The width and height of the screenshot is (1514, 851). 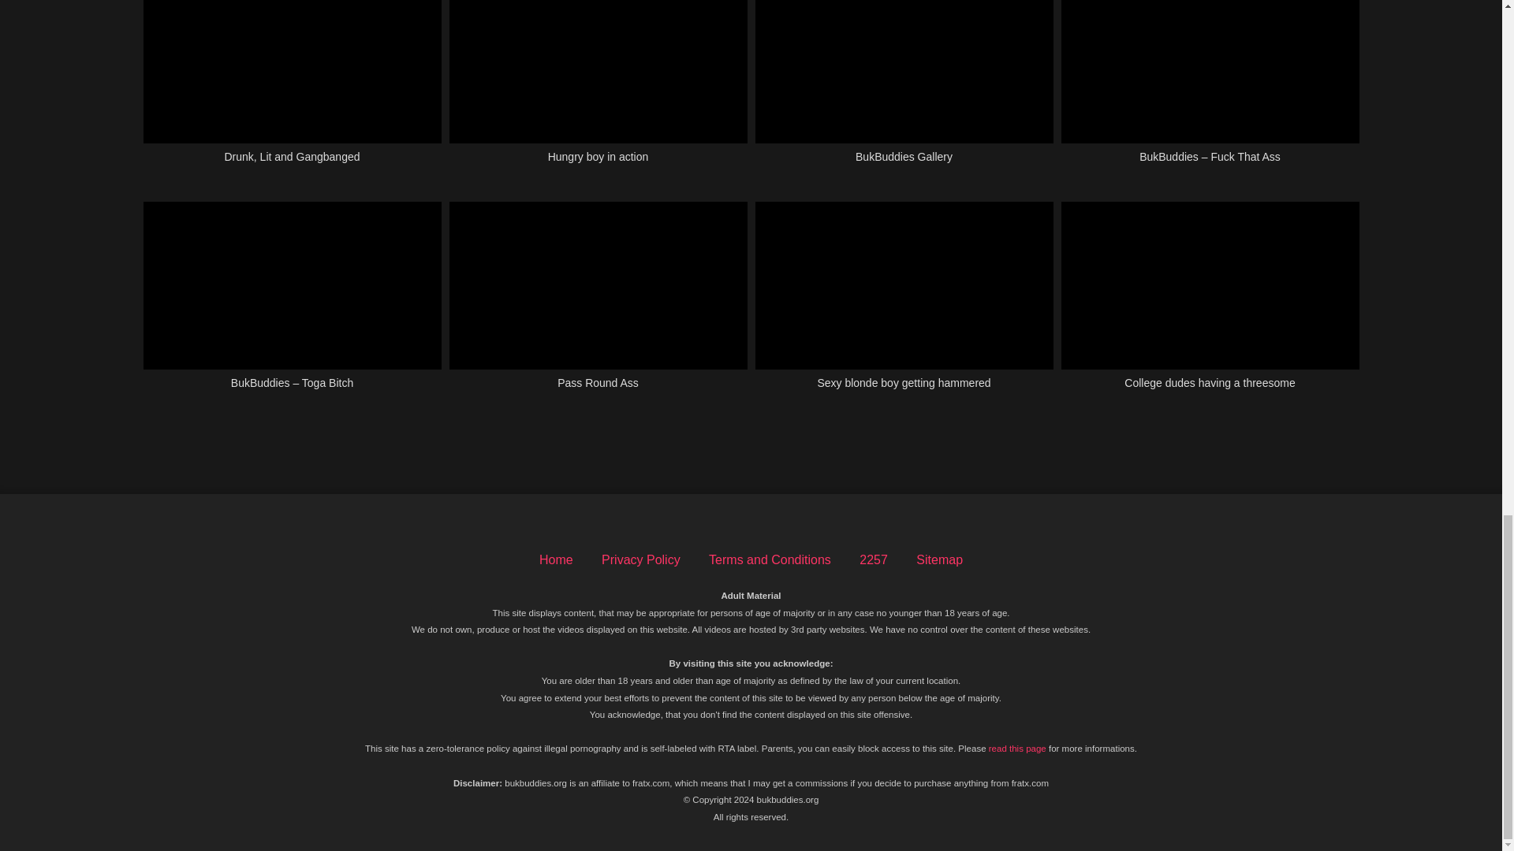 What do you see at coordinates (1017, 748) in the screenshot?
I see `read this page` at bounding box center [1017, 748].